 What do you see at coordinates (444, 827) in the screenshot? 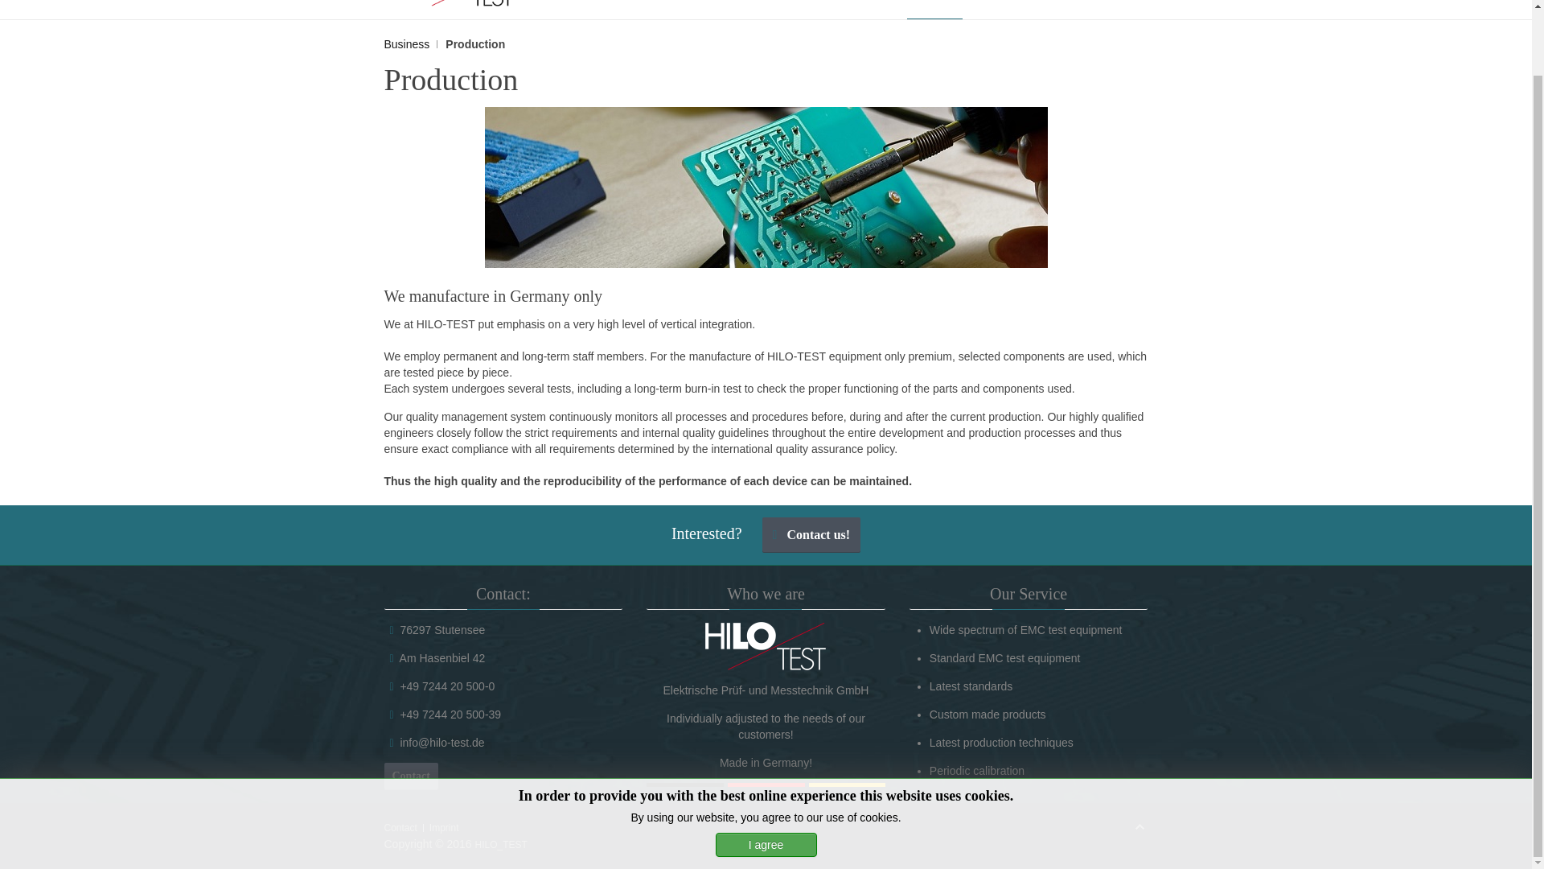
I see `Imprint` at bounding box center [444, 827].